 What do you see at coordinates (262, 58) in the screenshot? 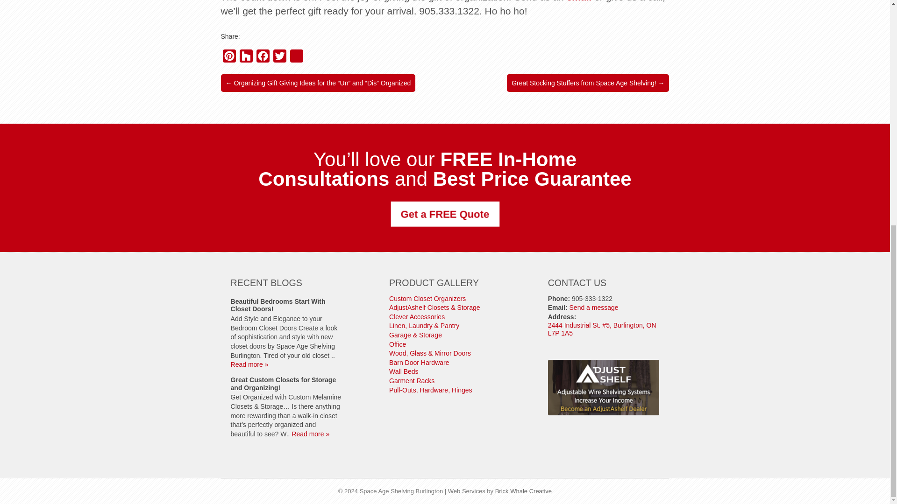
I see `Facebook` at bounding box center [262, 58].